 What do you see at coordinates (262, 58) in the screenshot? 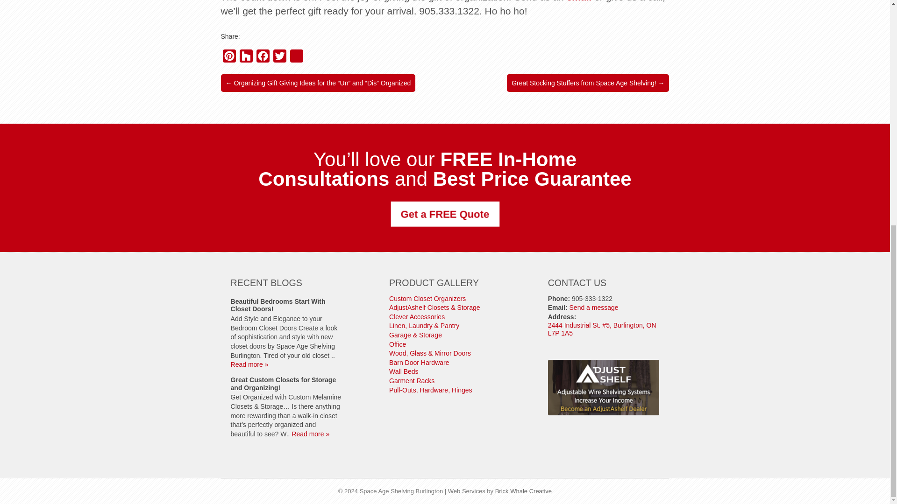
I see `Facebook` at bounding box center [262, 58].